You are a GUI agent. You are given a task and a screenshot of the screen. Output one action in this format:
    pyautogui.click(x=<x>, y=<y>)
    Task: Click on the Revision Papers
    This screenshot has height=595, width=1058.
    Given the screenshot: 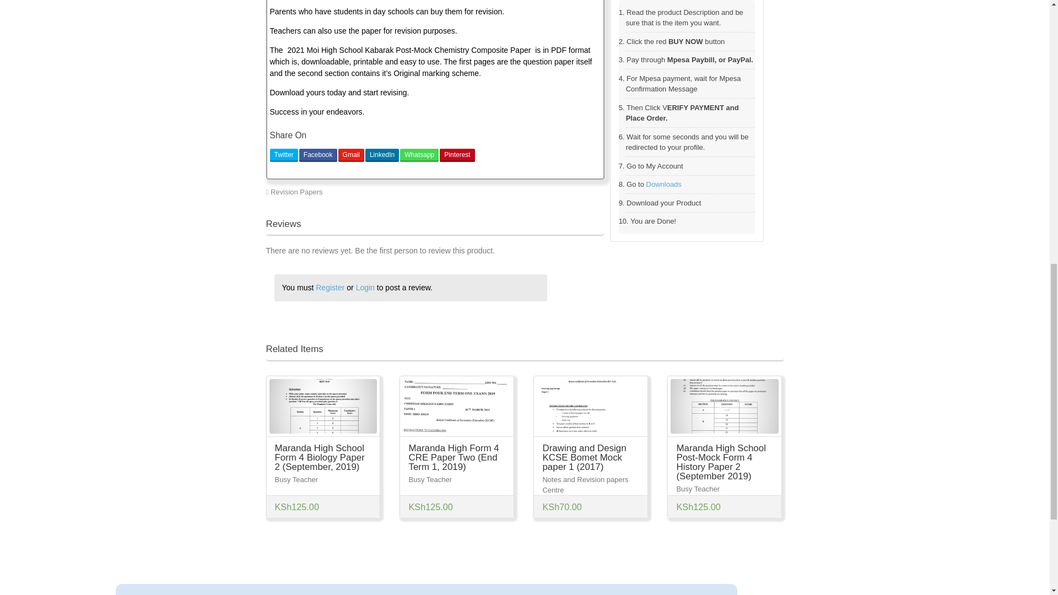 What is the action you would take?
    pyautogui.click(x=296, y=192)
    